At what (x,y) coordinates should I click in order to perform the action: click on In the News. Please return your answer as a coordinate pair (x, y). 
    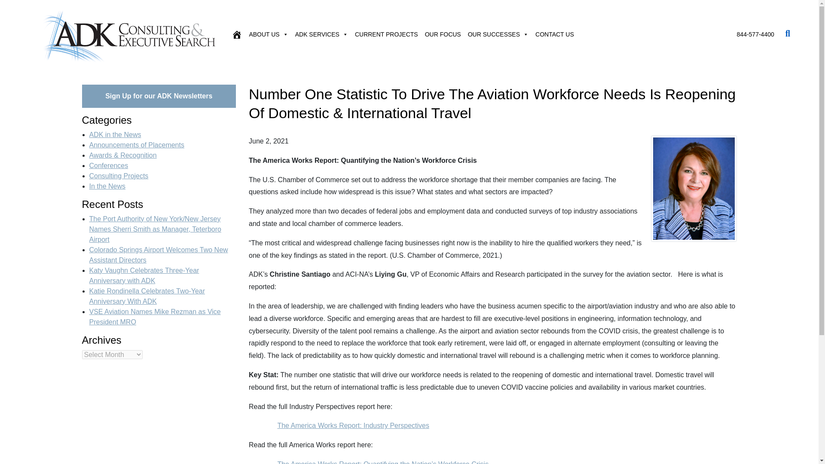
    Looking at the image, I should click on (107, 186).